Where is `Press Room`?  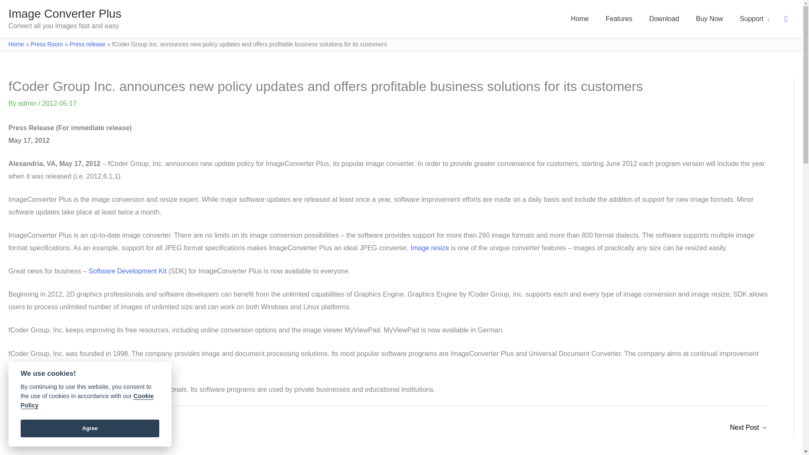 Press Room is located at coordinates (46, 44).